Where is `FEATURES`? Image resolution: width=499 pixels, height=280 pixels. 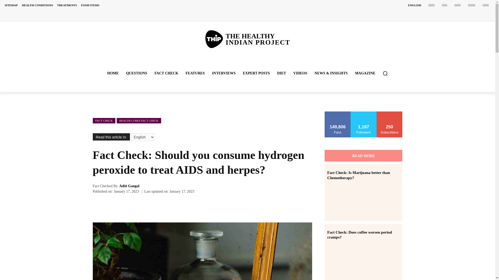 FEATURES is located at coordinates (195, 73).